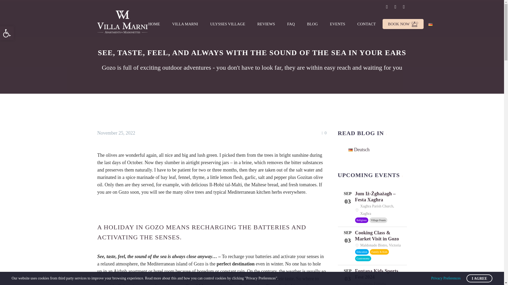 The image size is (508, 285). Describe the element at coordinates (403, 7) in the screenshot. I see `WhatsApp` at that location.